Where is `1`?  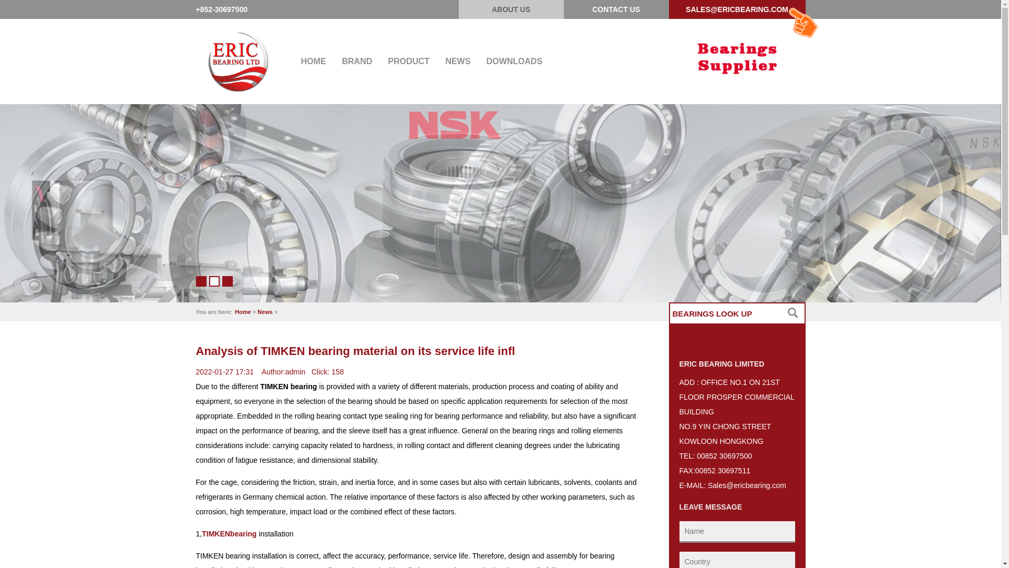 1 is located at coordinates (201, 281).